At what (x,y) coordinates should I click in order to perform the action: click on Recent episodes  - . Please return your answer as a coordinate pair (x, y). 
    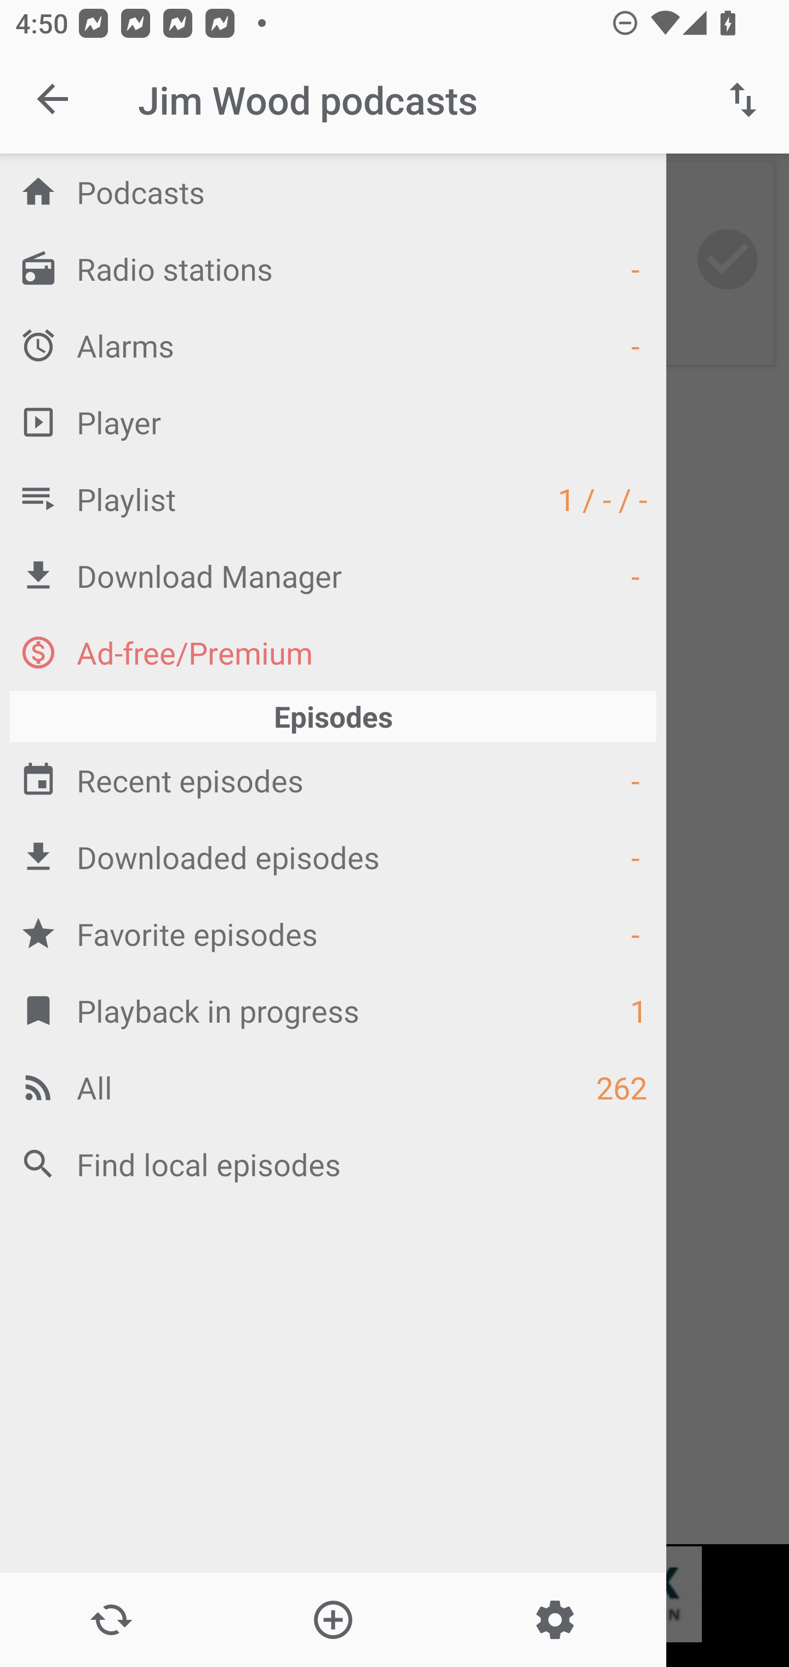
    Looking at the image, I should click on (333, 780).